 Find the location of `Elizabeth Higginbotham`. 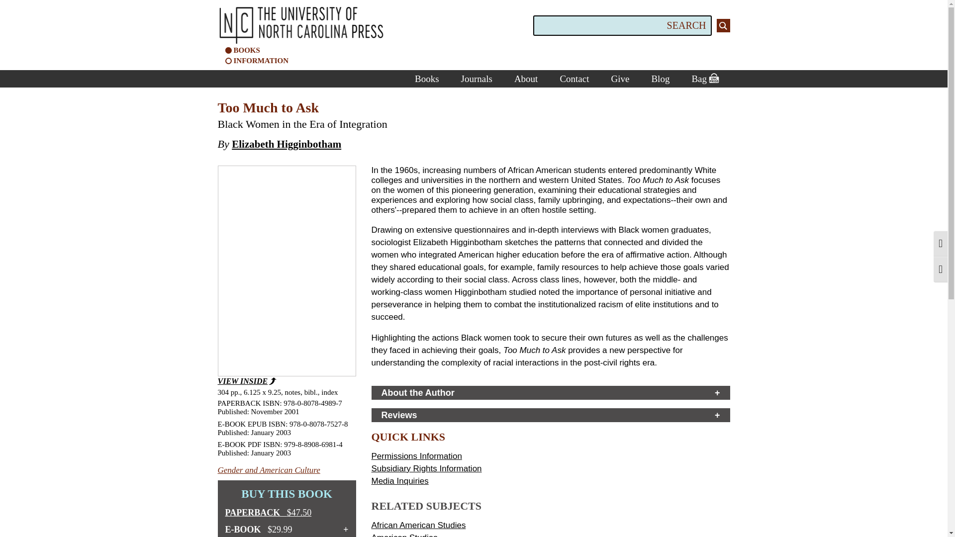

Elizabeth Higginbotham is located at coordinates (286, 144).